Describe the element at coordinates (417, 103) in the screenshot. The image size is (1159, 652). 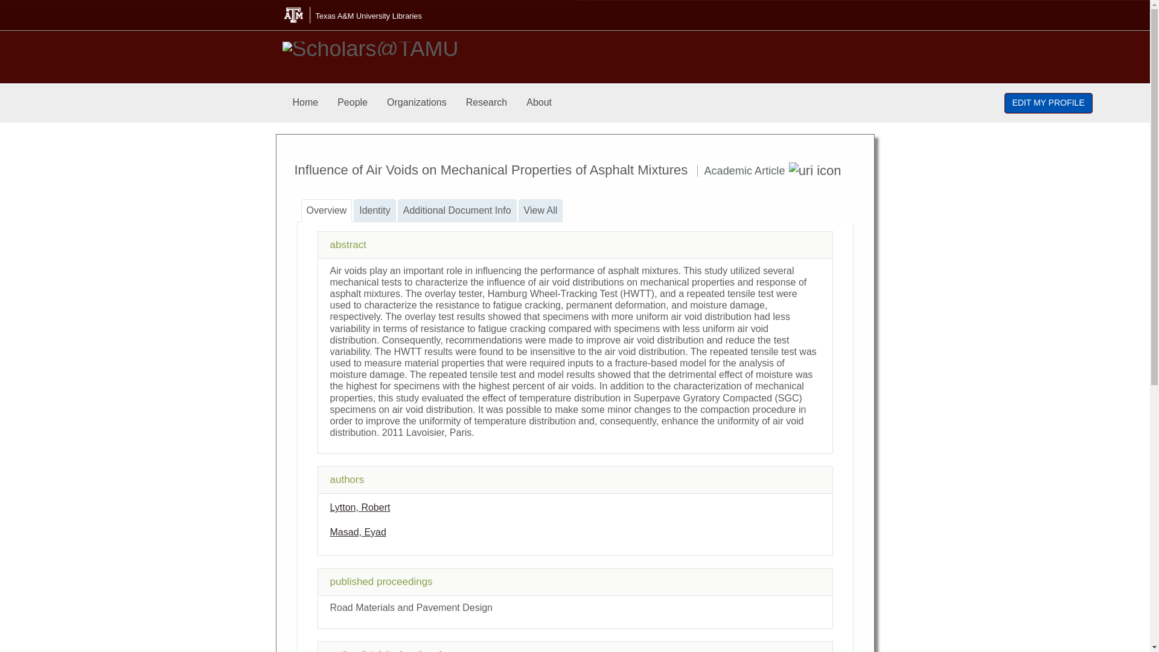
I see `Organizations` at that location.